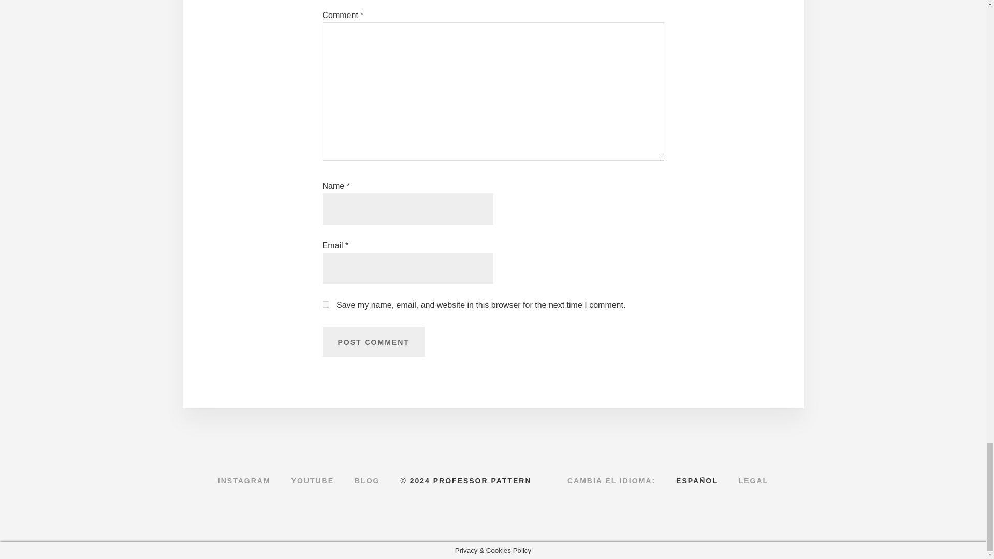 The height and width of the screenshot is (559, 994). I want to click on LEGAL, so click(753, 480).